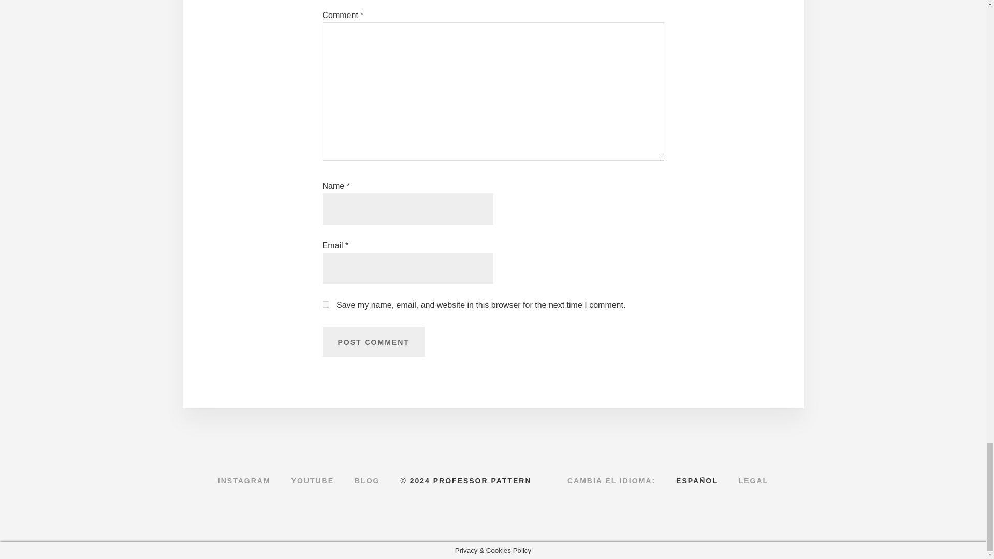 The height and width of the screenshot is (559, 994). I want to click on LEGAL, so click(753, 480).